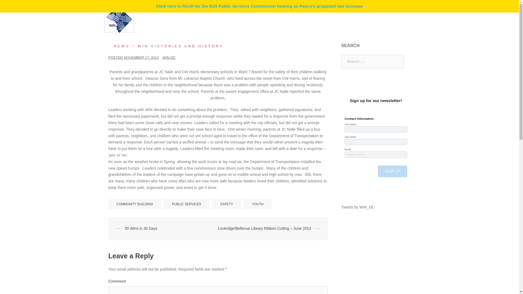  I want to click on Donate, so click(220, 22).